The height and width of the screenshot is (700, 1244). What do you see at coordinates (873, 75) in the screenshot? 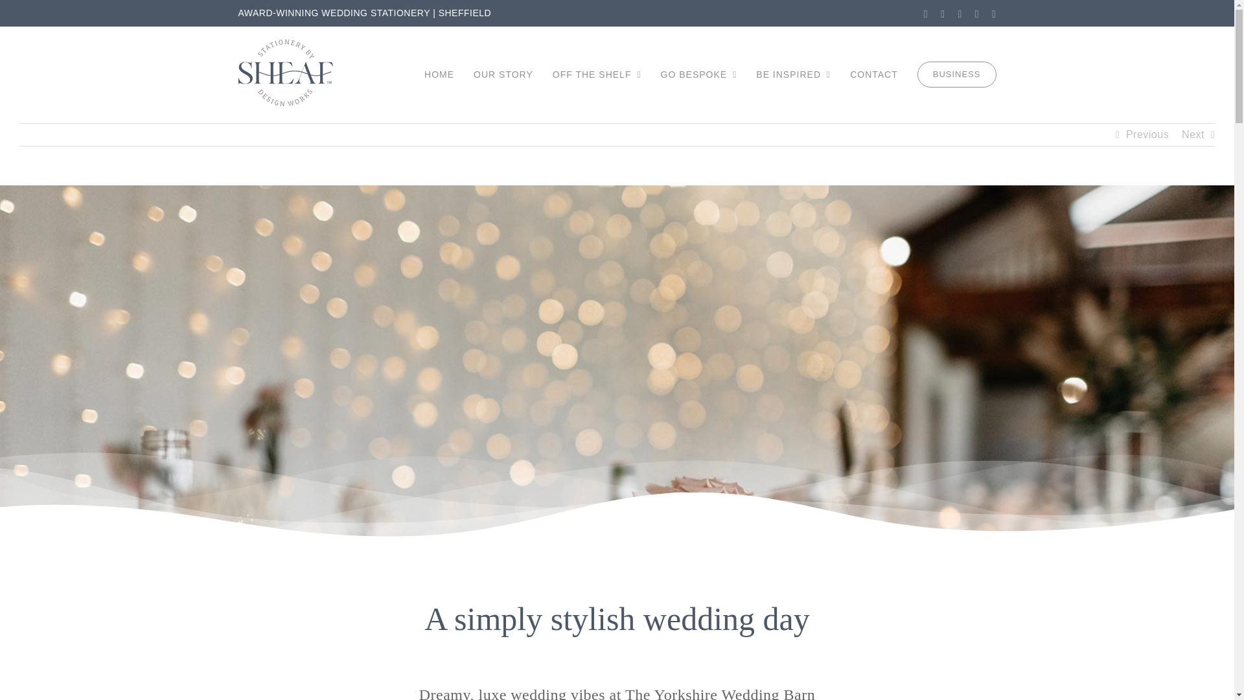
I see `CONTACT` at bounding box center [873, 75].